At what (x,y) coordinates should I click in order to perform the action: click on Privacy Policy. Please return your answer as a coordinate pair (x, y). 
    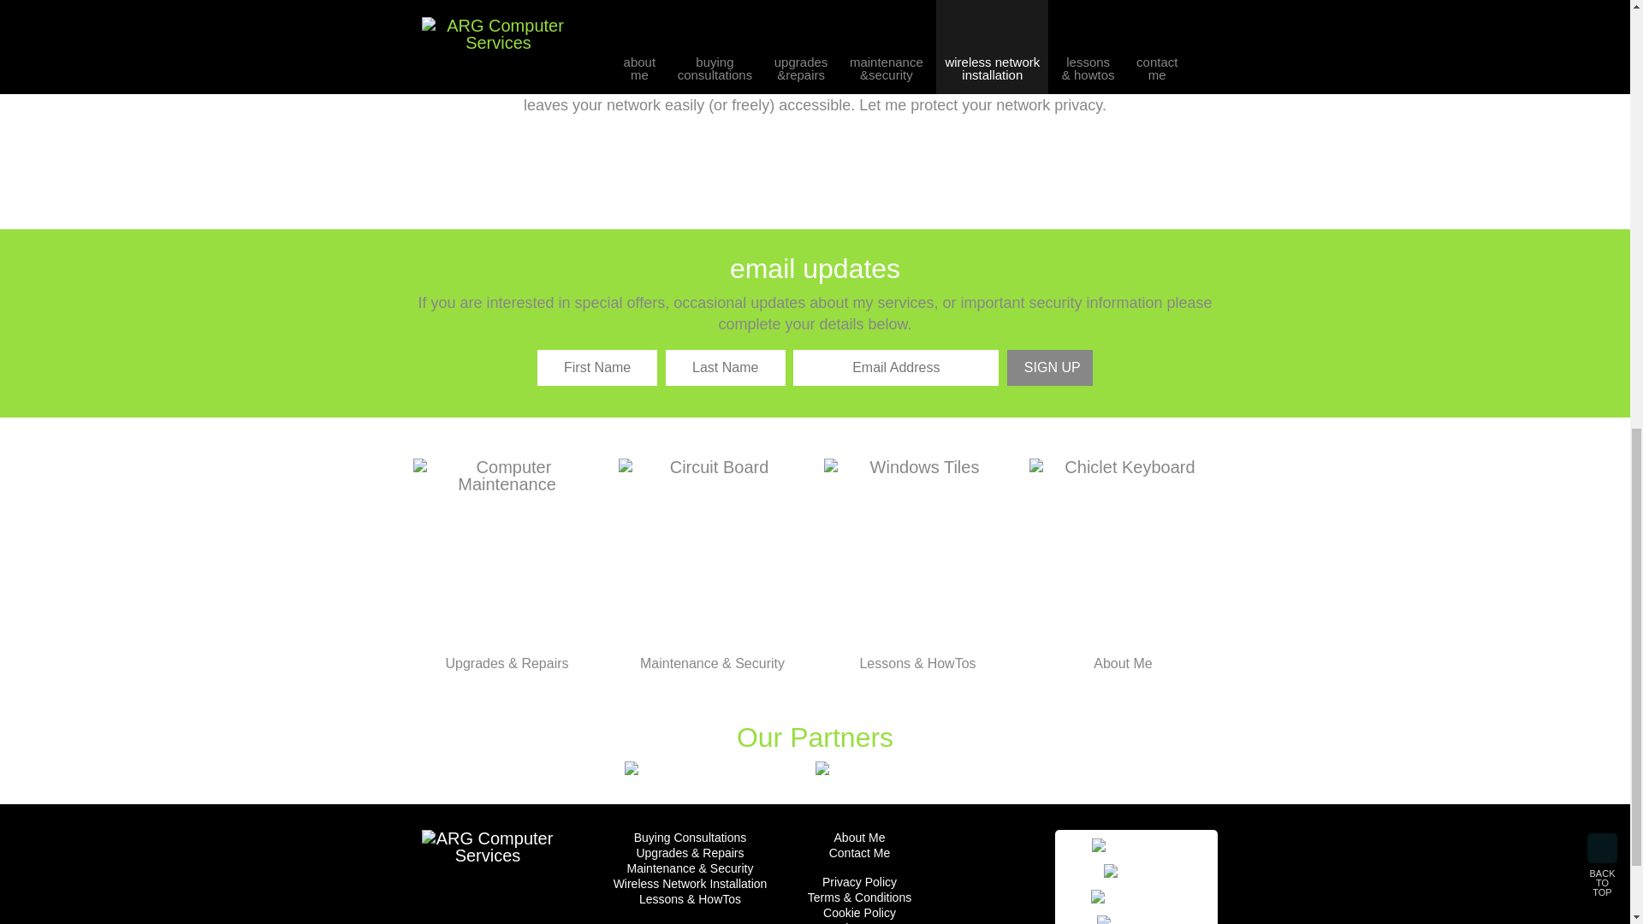
    Looking at the image, I should click on (859, 881).